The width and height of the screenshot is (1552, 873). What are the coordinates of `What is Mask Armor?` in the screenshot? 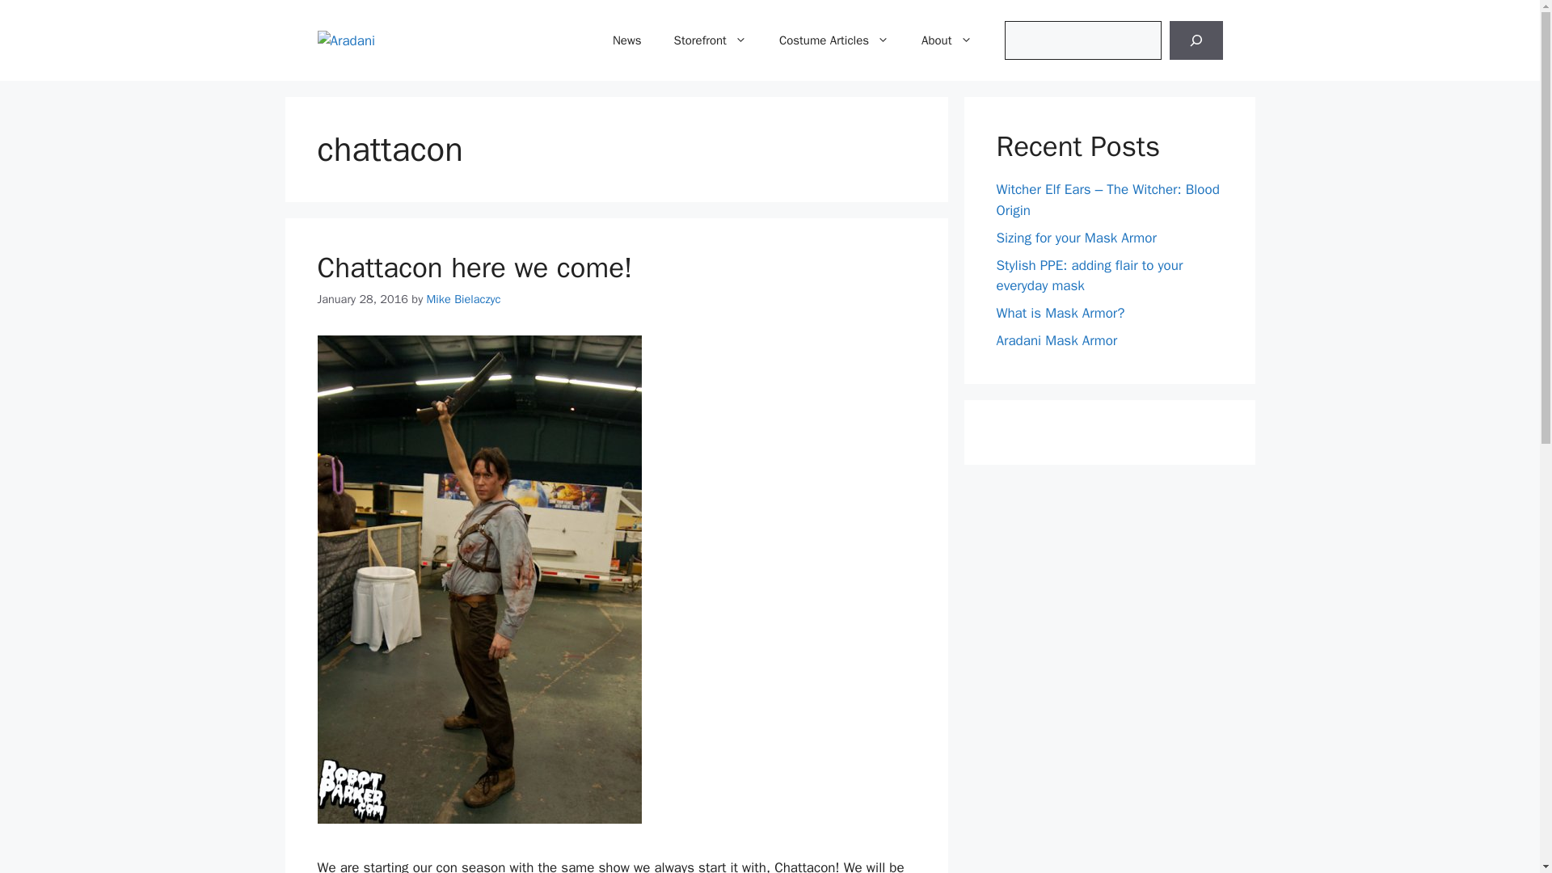 It's located at (1060, 313).